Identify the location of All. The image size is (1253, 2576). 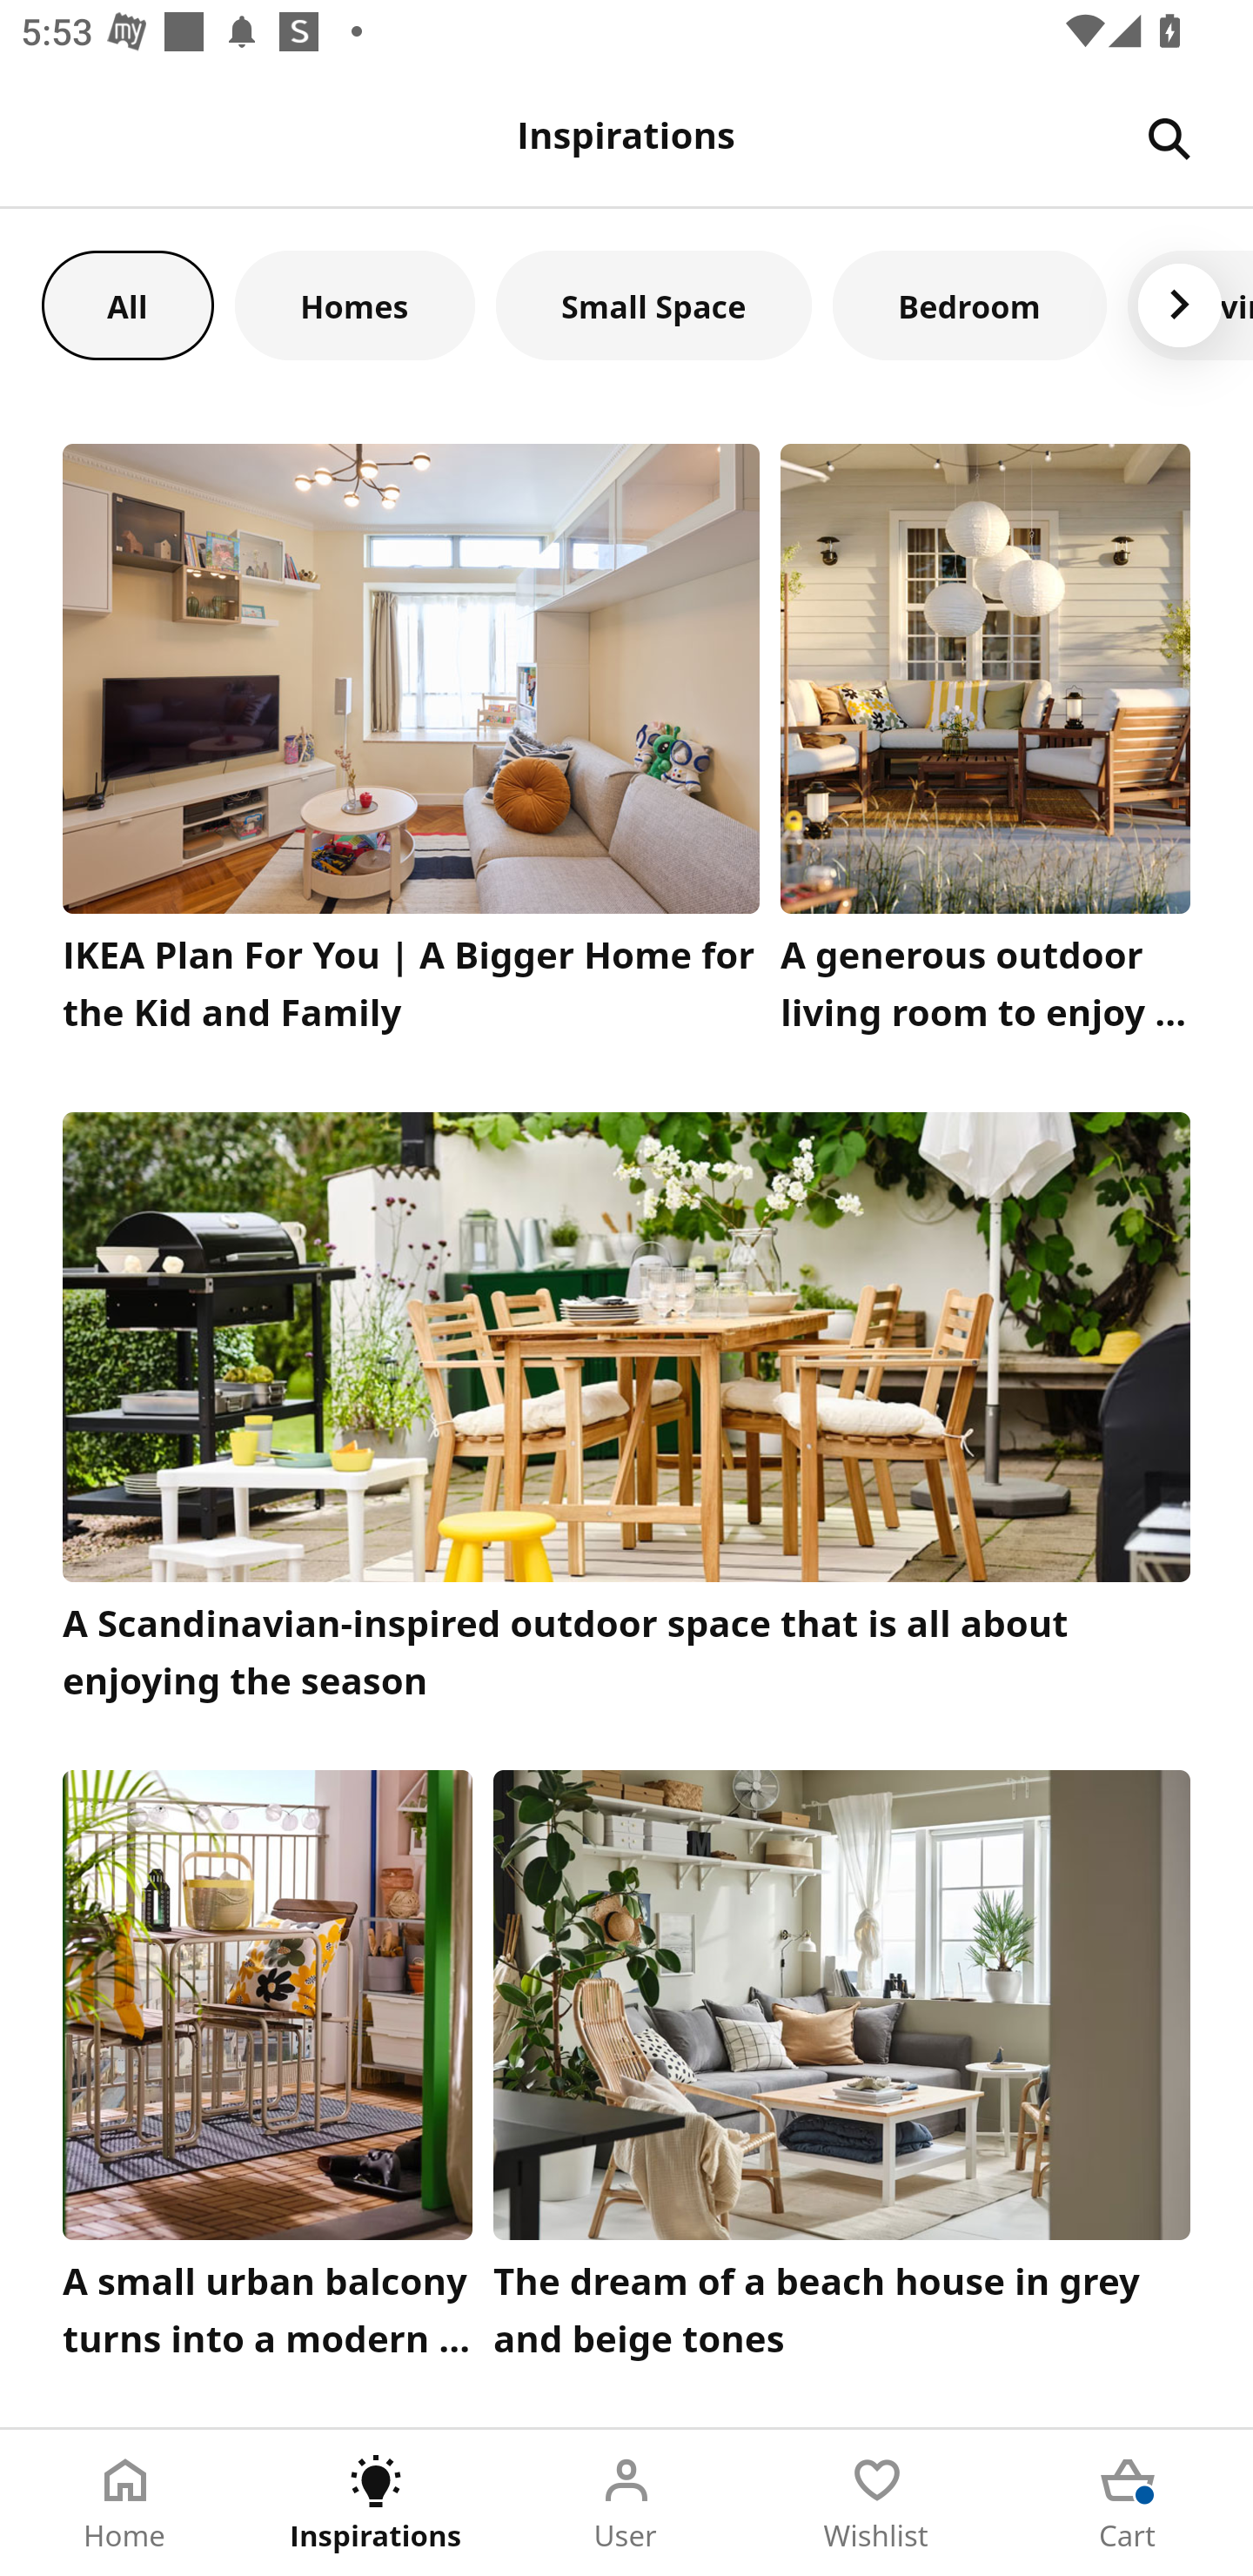
(127, 305).